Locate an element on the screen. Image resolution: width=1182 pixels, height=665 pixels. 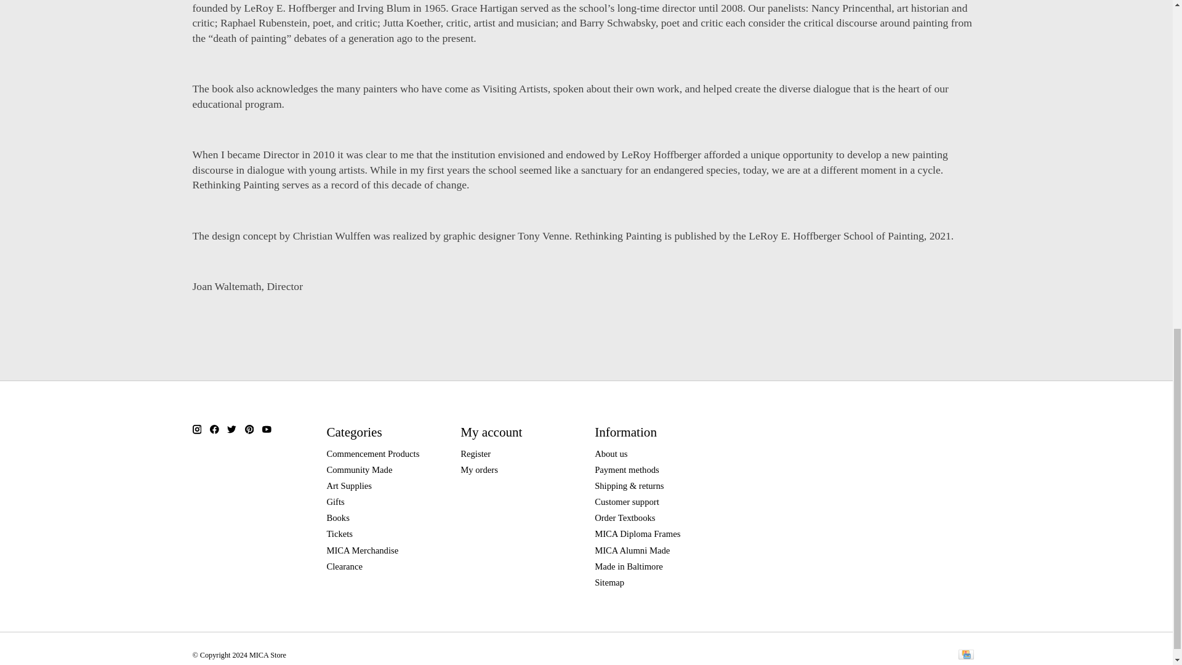
Made in Baltimore is located at coordinates (629, 566).